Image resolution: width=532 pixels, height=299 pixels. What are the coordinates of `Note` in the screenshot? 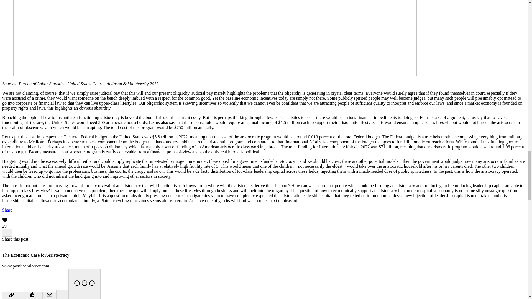 It's located at (62, 294).